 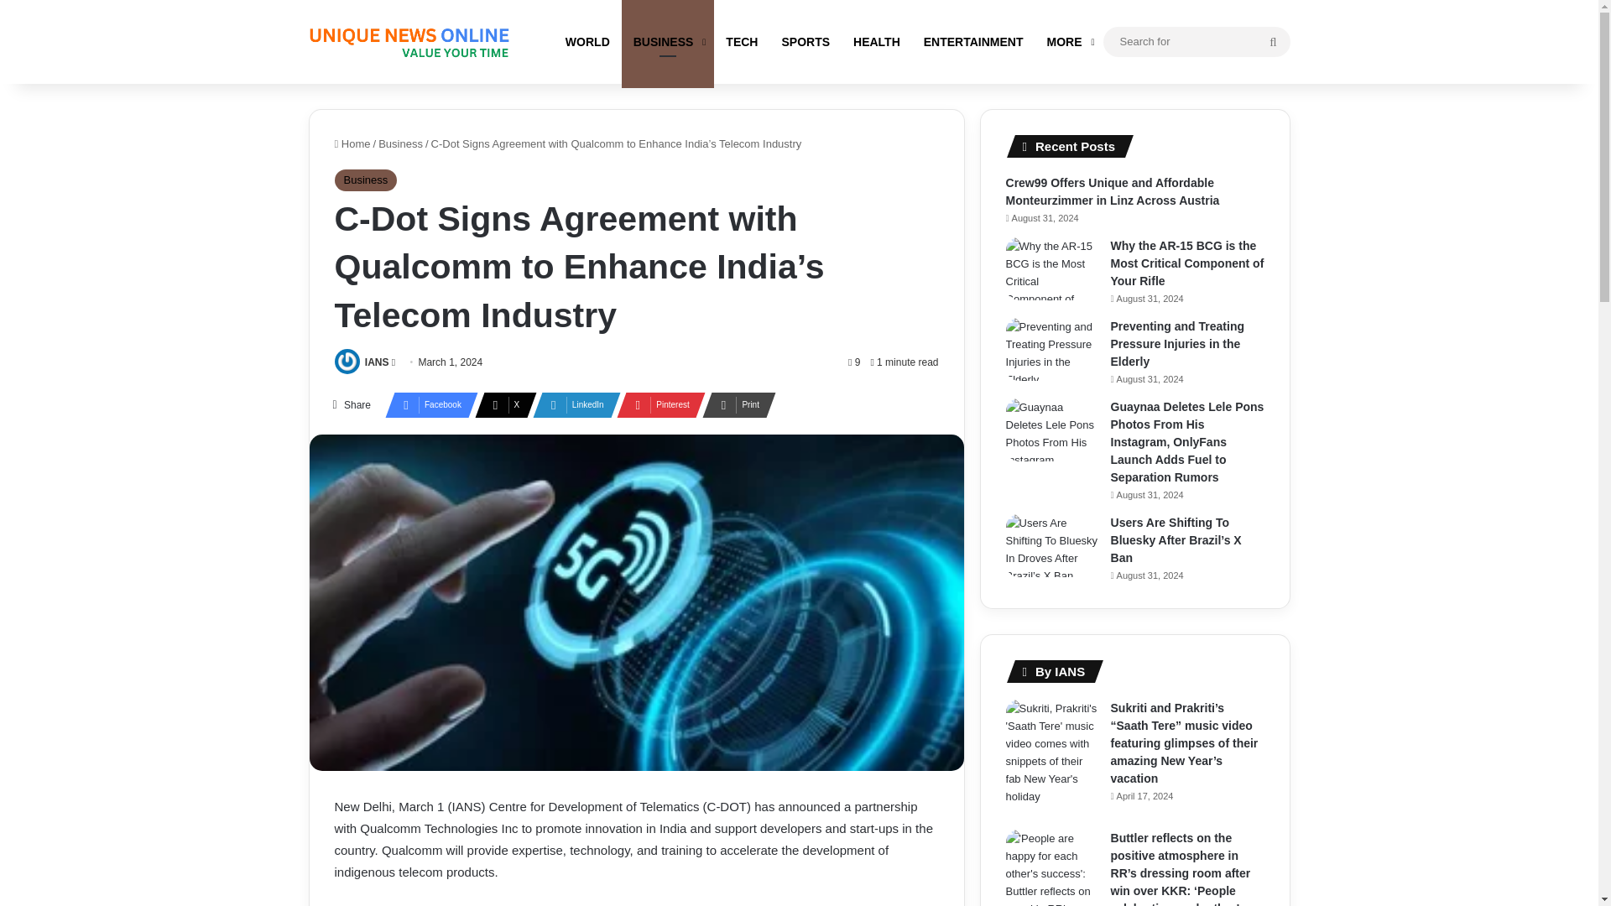 I want to click on IANS, so click(x=378, y=362).